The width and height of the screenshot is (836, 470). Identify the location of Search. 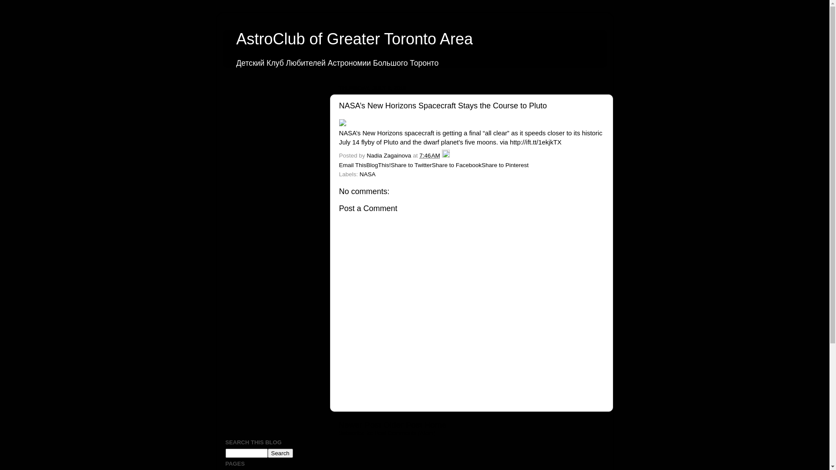
(280, 453).